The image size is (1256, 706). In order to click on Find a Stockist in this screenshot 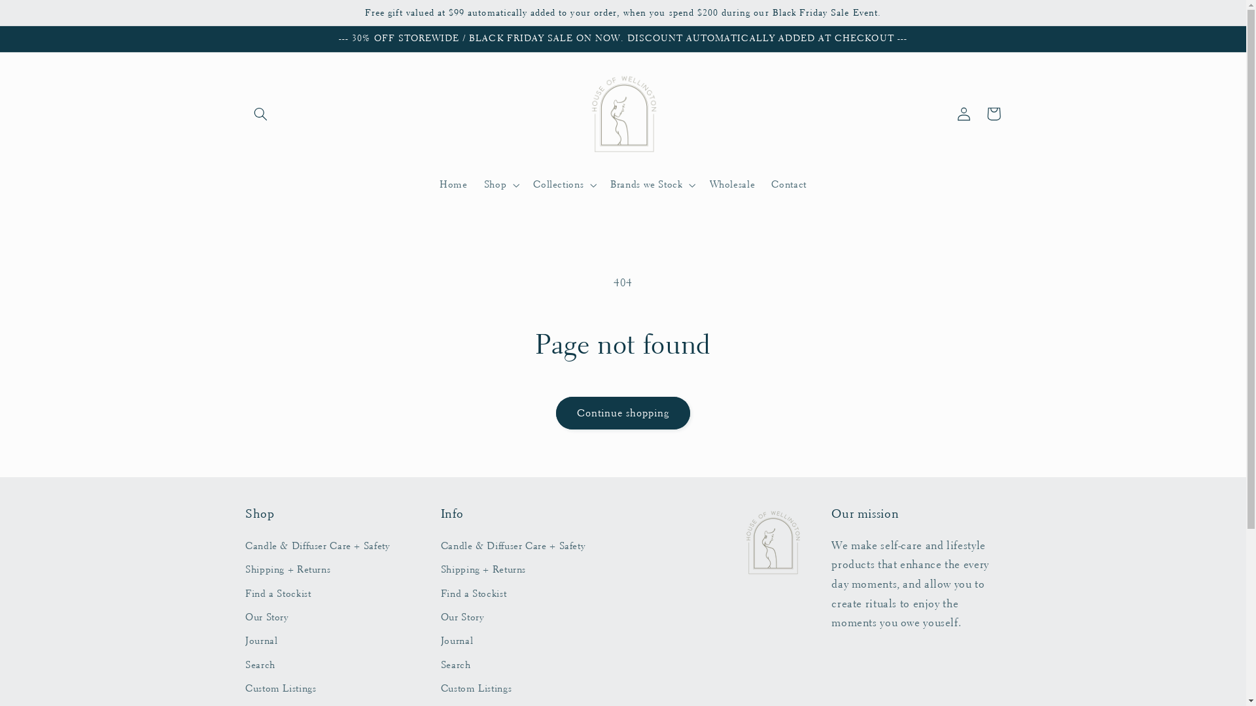, I will do `click(474, 594)`.